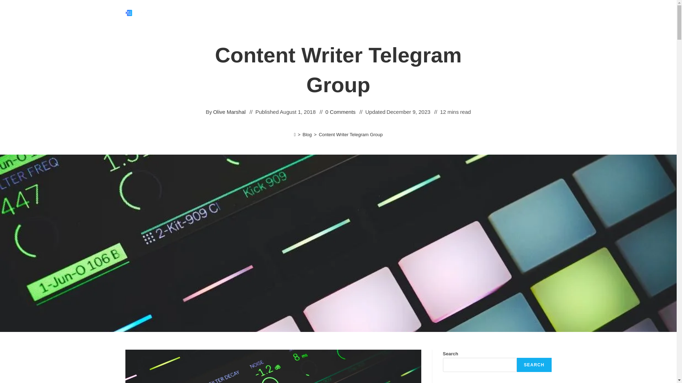 The image size is (682, 383). I want to click on SEARCH, so click(534, 365).